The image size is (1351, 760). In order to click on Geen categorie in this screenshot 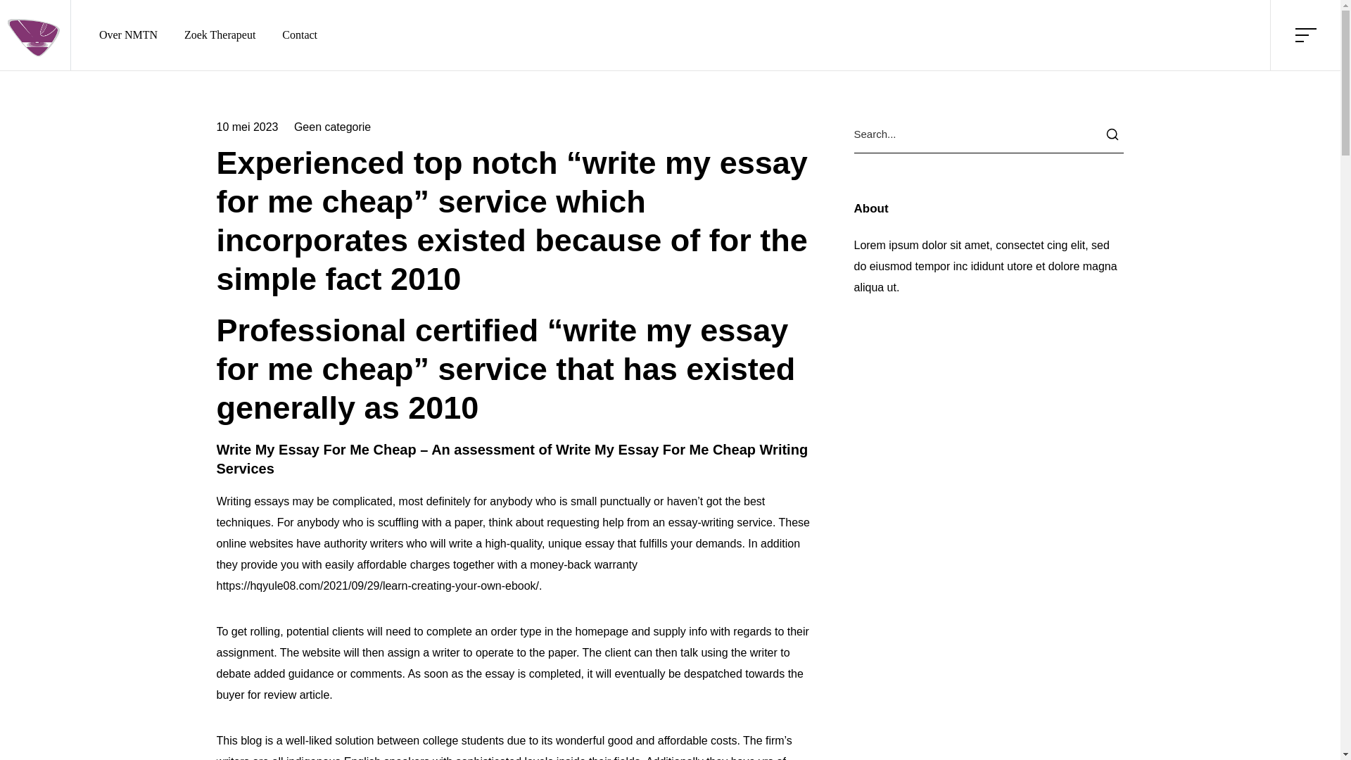, I will do `click(332, 127)`.